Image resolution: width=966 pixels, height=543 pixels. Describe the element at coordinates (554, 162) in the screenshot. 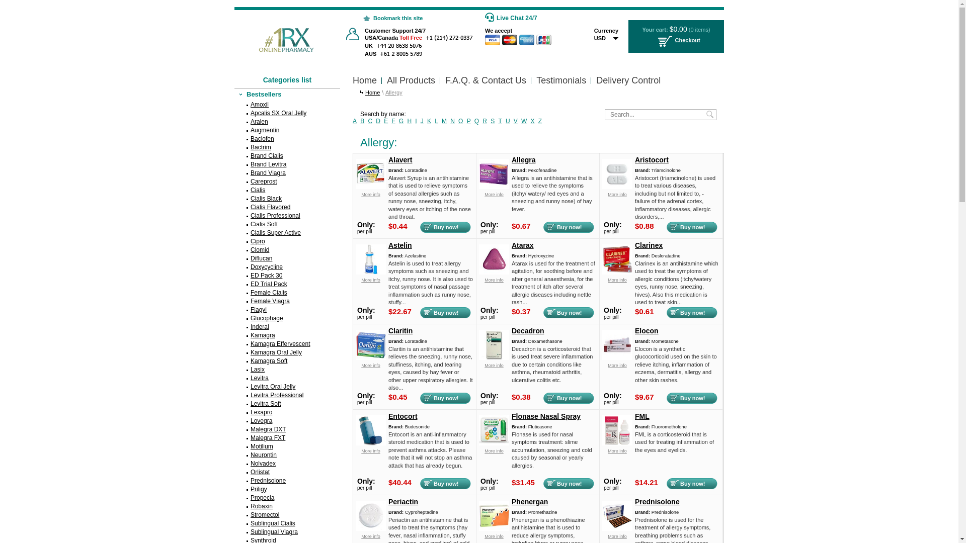

I see `Allegra` at that location.